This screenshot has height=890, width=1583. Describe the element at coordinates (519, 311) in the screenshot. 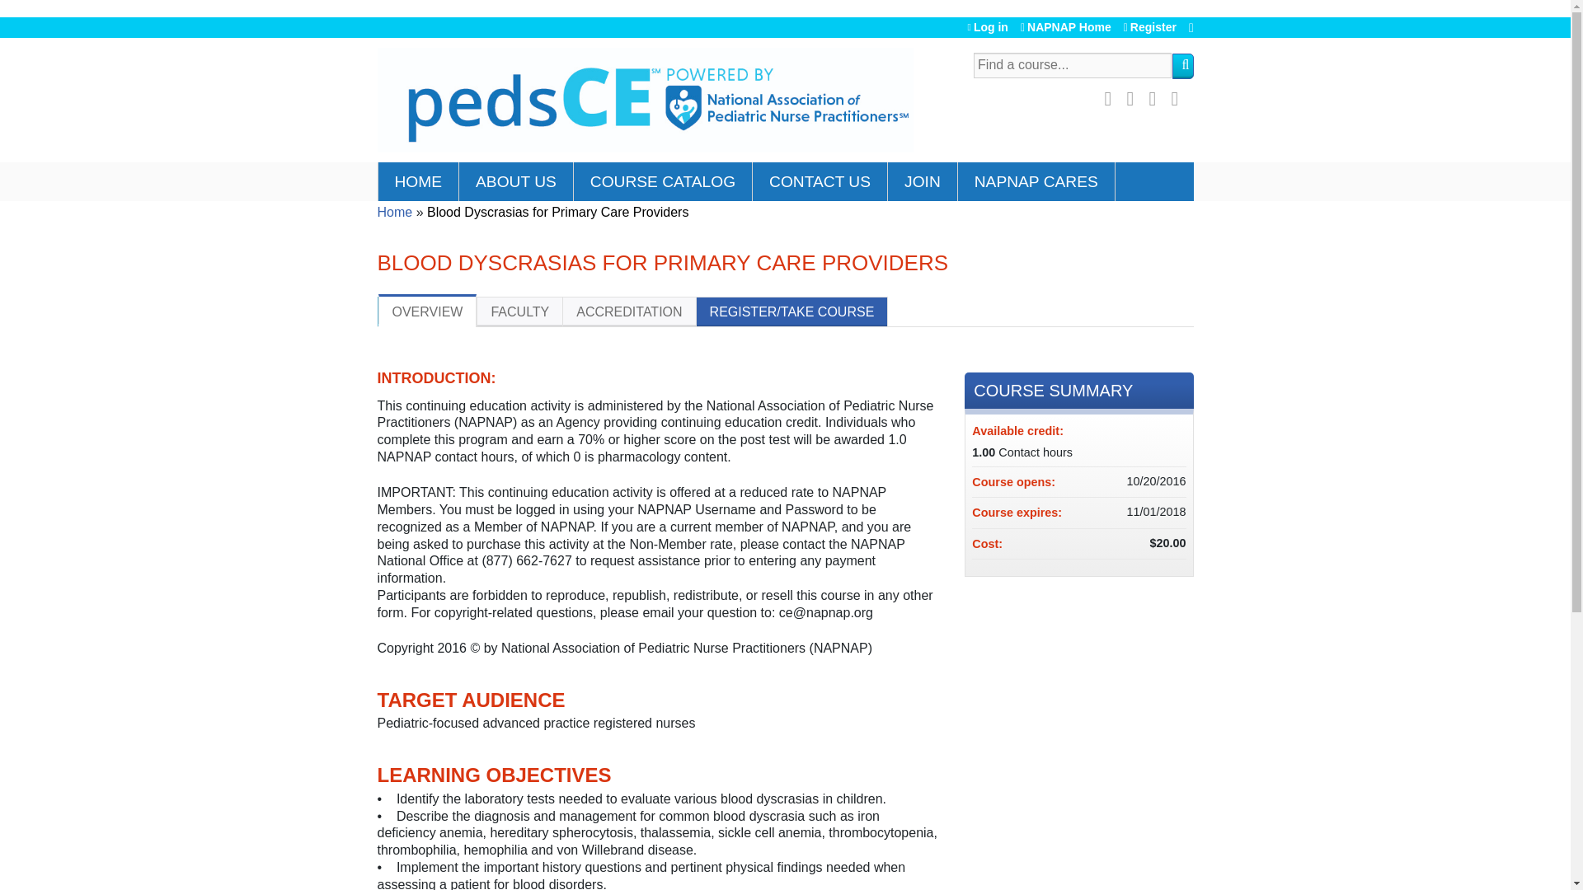

I see `FACULTY` at that location.